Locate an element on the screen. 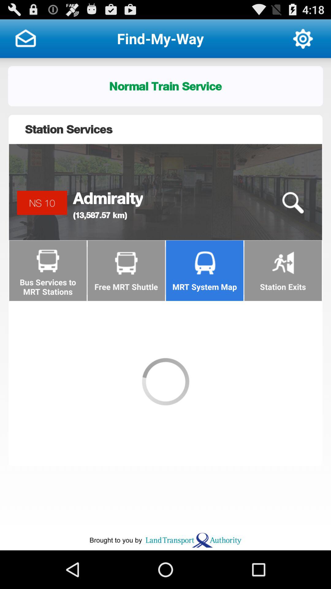 This screenshot has width=331, height=589. turn off app next to the find-my-way is located at coordinates (303, 39).